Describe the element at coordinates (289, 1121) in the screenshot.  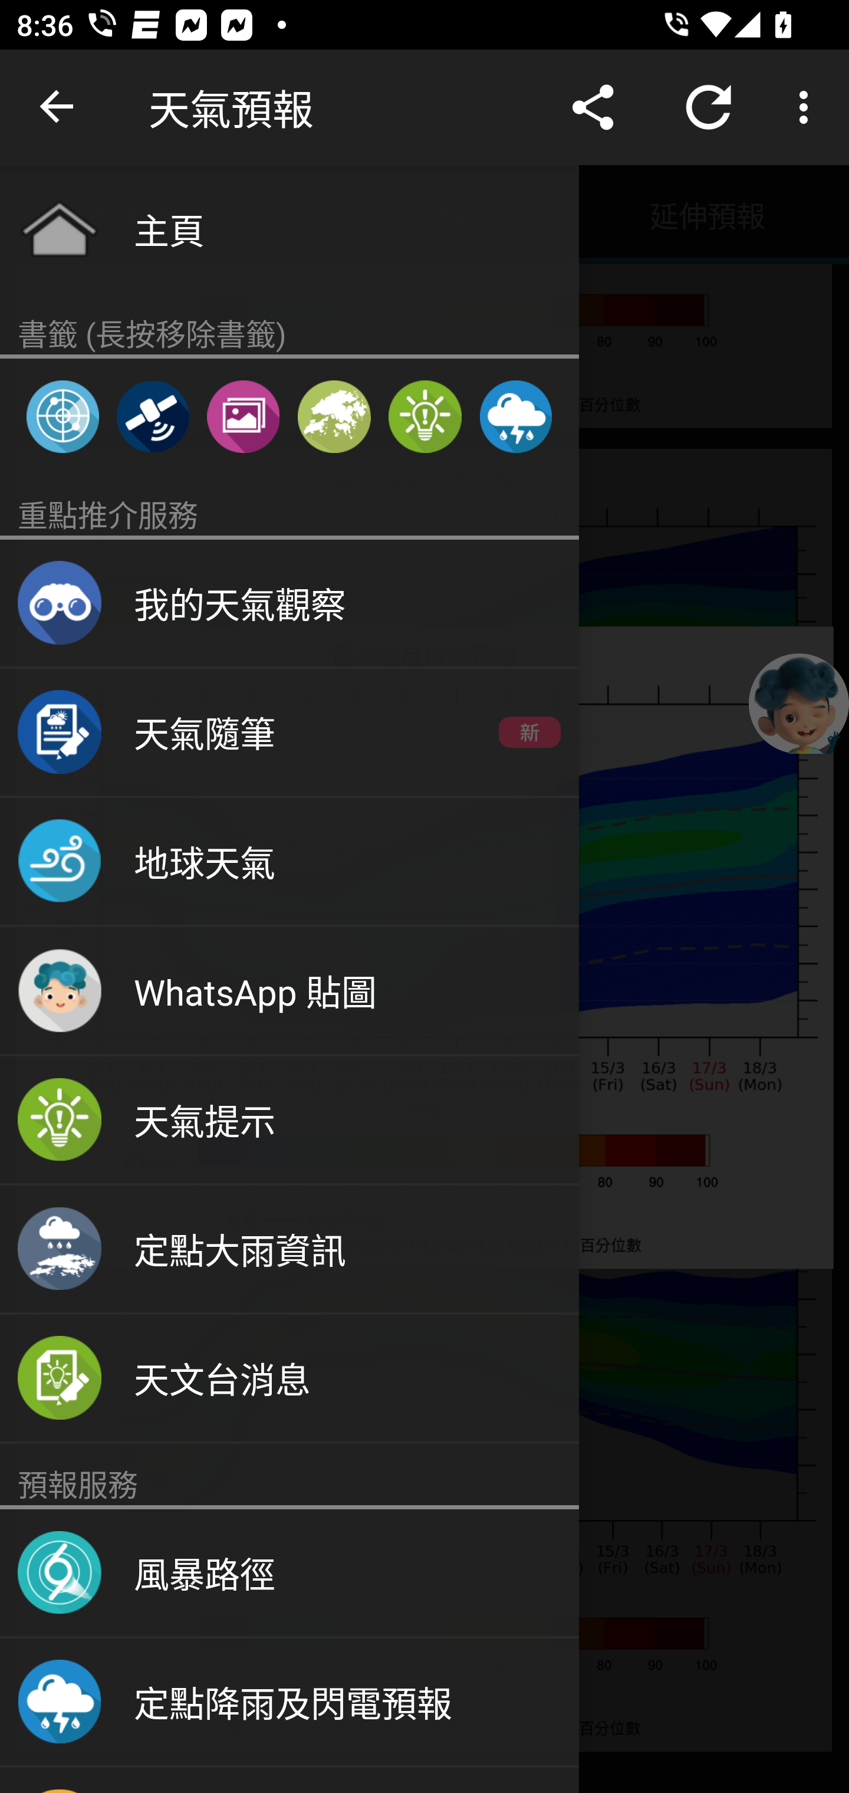
I see `天氣提示` at that location.